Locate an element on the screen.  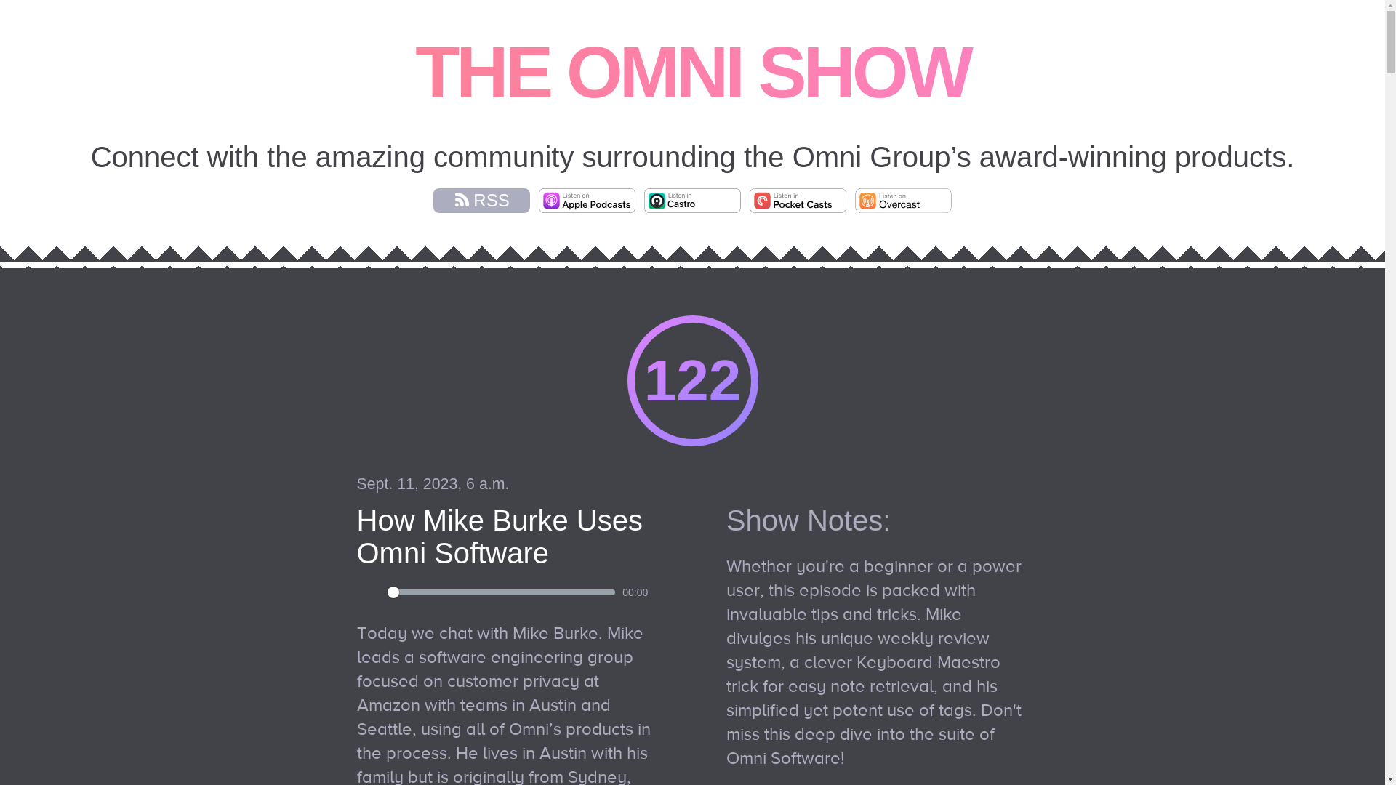
0 is located at coordinates (500, 592).